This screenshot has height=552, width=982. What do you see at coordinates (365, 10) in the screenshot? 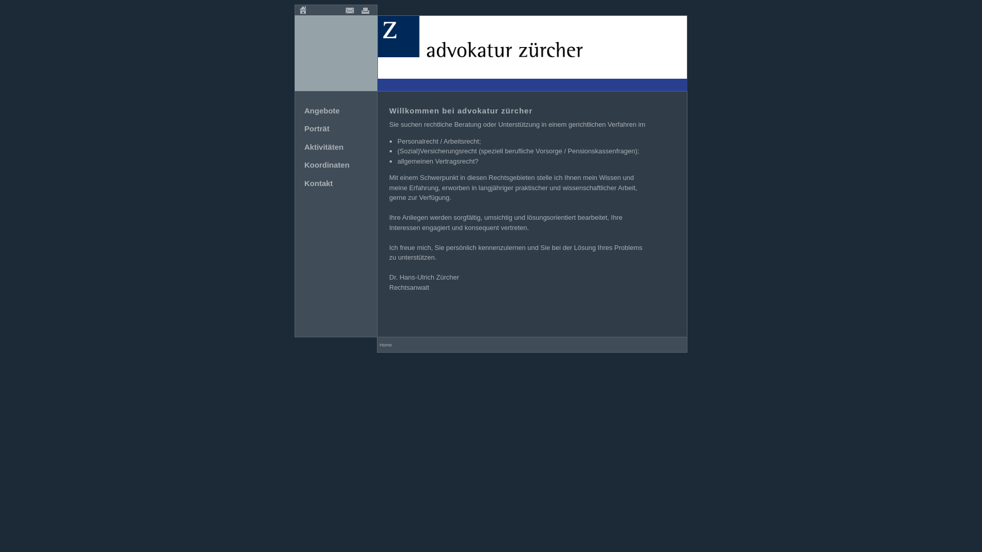
I see `Drucken` at bounding box center [365, 10].